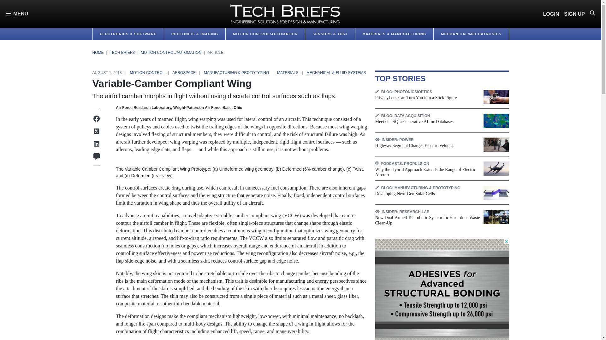 The image size is (606, 340). I want to click on SIGN UP, so click(574, 14).